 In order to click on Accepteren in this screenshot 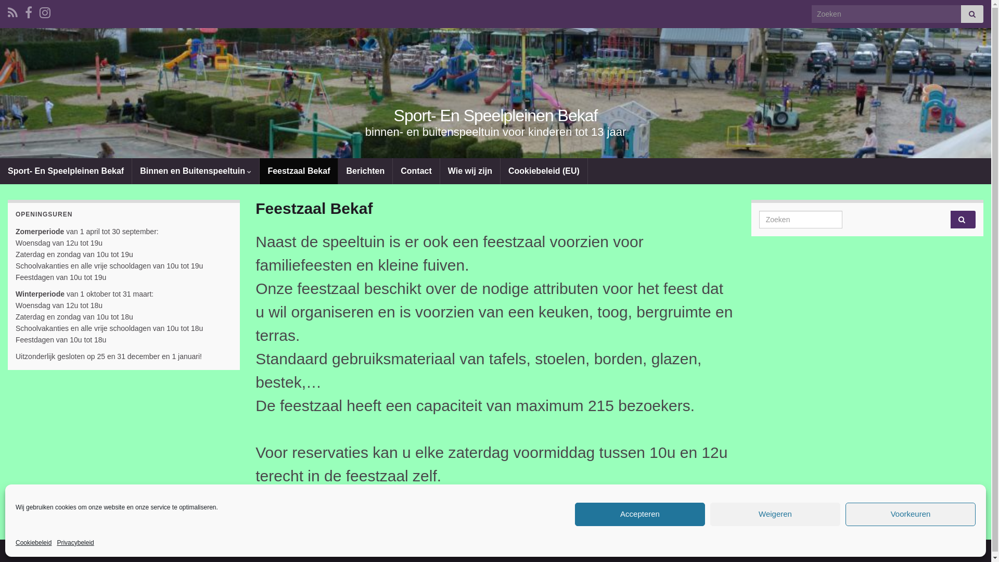, I will do `click(640, 514)`.